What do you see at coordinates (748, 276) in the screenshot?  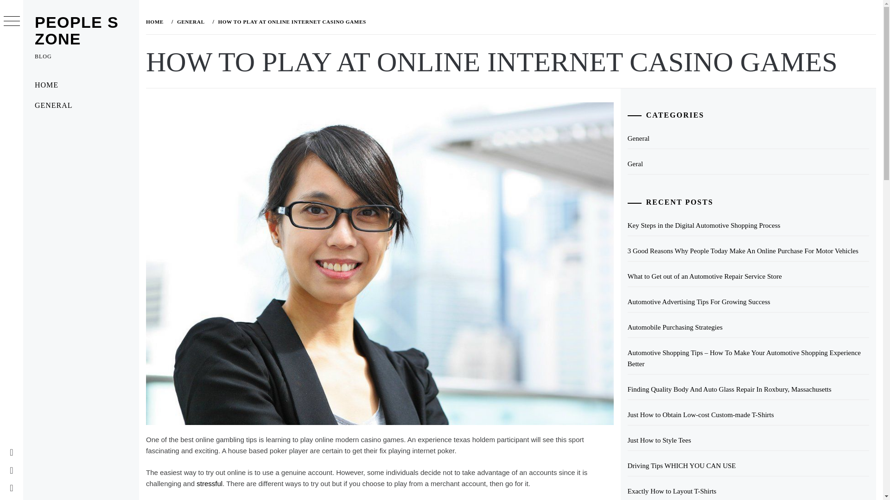 I see `What to Get out of an Automotive Repair Service Store` at bounding box center [748, 276].